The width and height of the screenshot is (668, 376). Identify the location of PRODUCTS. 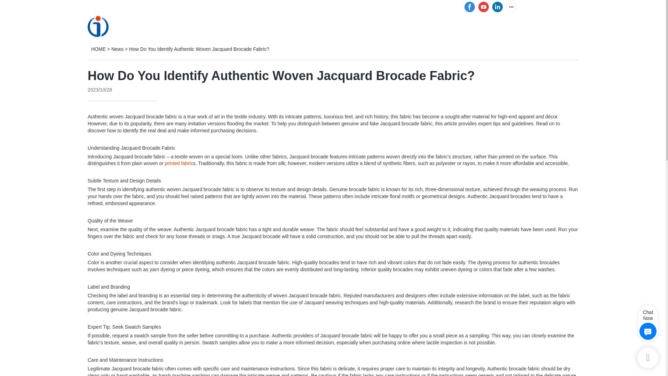
(276, 26).